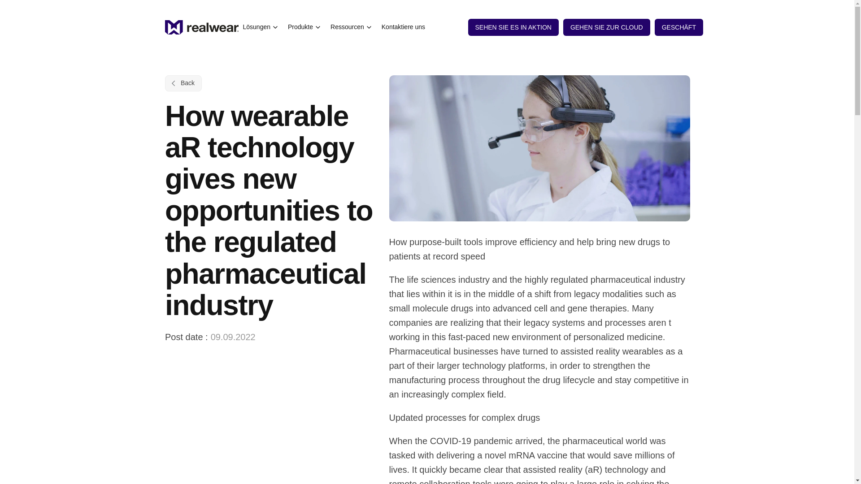 The image size is (861, 484). Describe the element at coordinates (352, 27) in the screenshot. I see `Ressourcen` at that location.